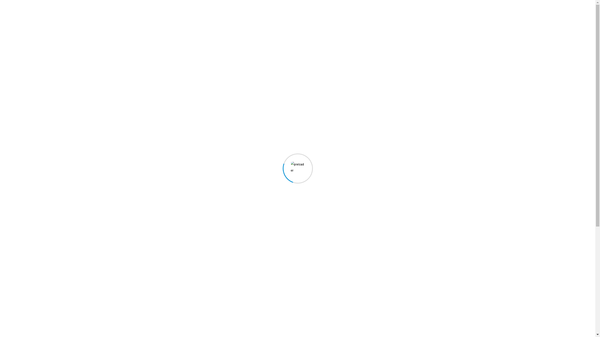 The height and width of the screenshot is (337, 600). I want to click on Home, so click(290, 96).